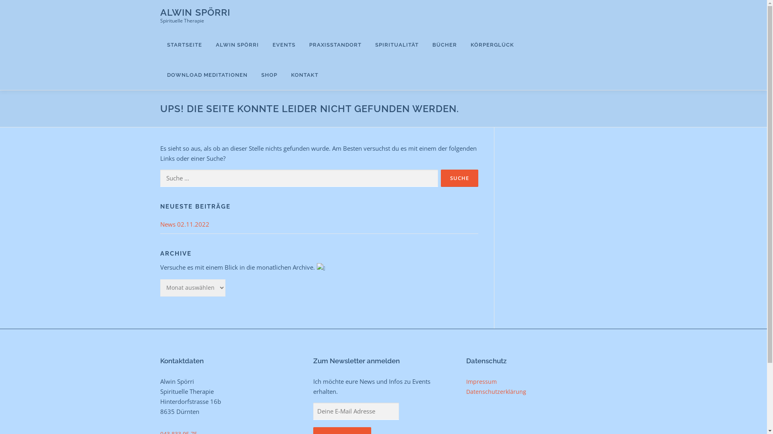  I want to click on Suche, so click(459, 178).